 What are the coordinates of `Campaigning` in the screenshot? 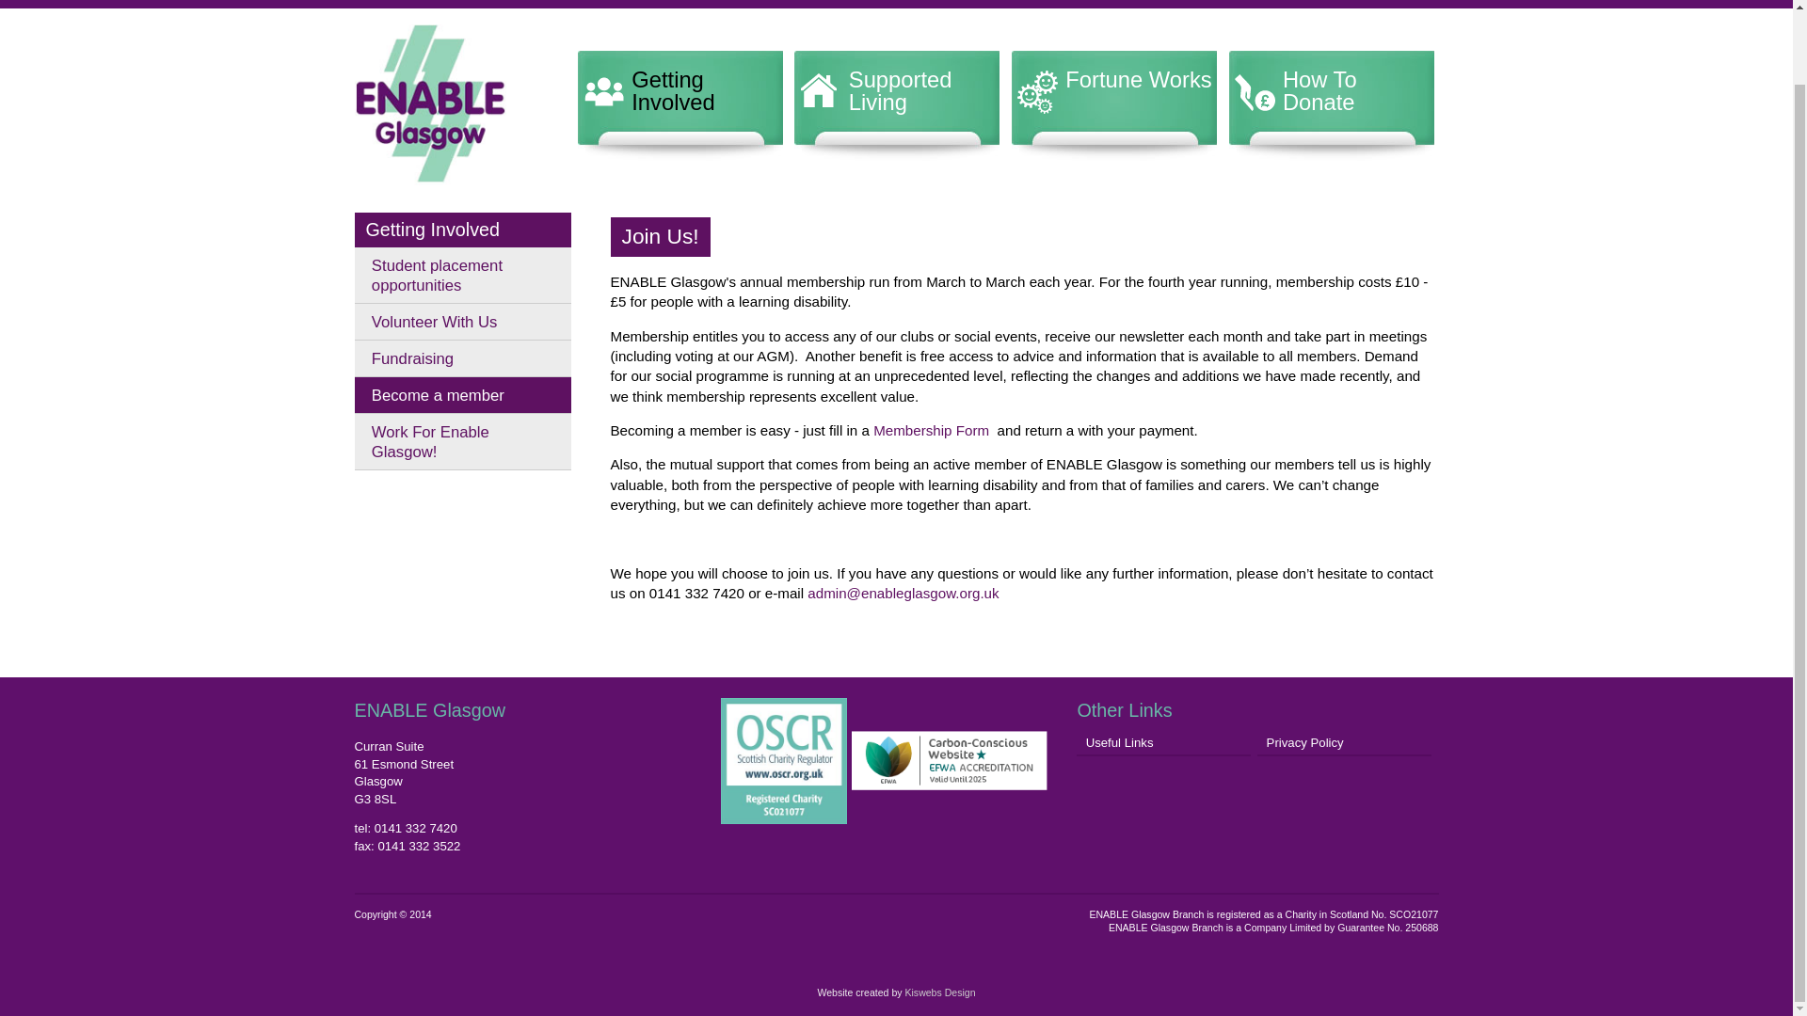 It's located at (777, 6).